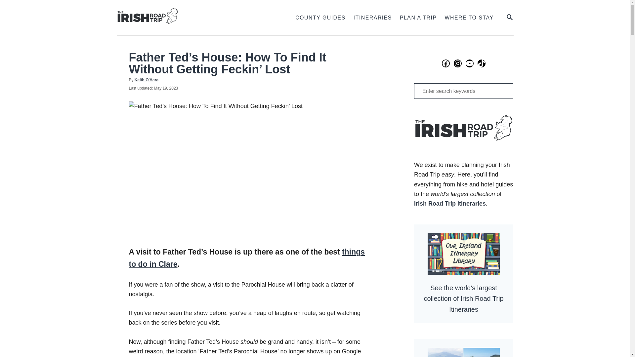  What do you see at coordinates (320, 18) in the screenshot?
I see `MAGNIFYING GLASS` at bounding box center [320, 18].